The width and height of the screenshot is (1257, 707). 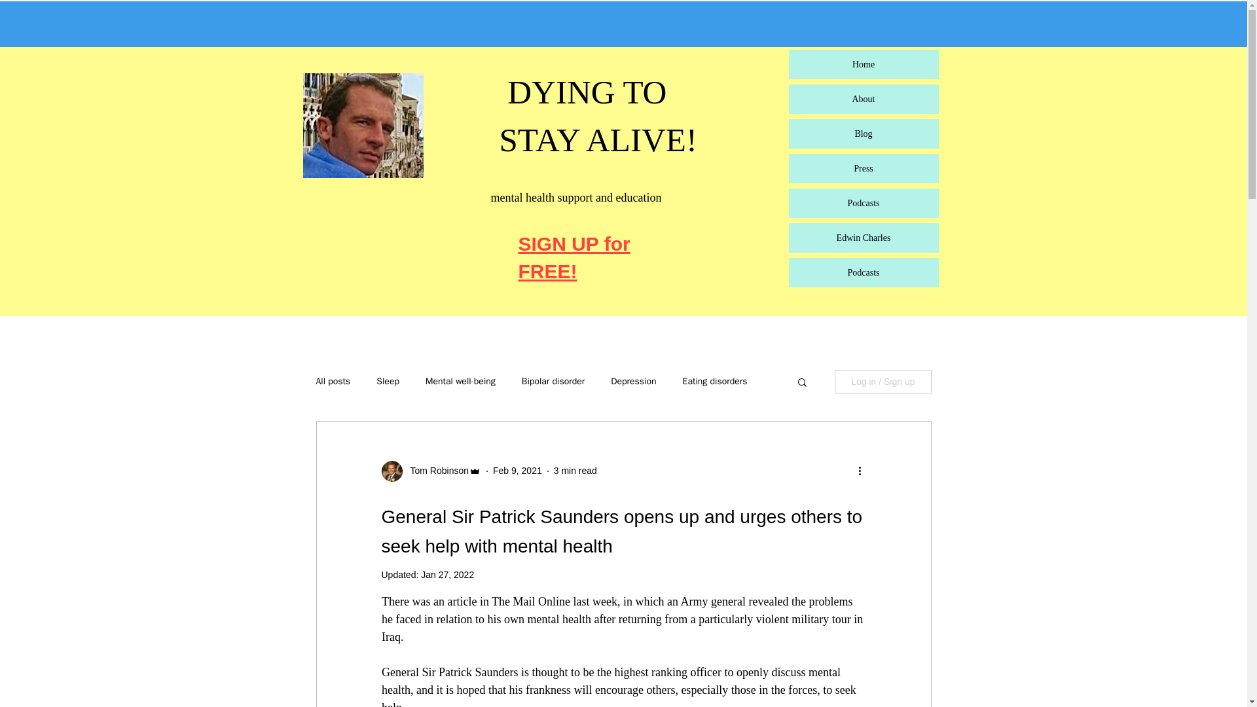 I want to click on Blog, so click(x=863, y=134).